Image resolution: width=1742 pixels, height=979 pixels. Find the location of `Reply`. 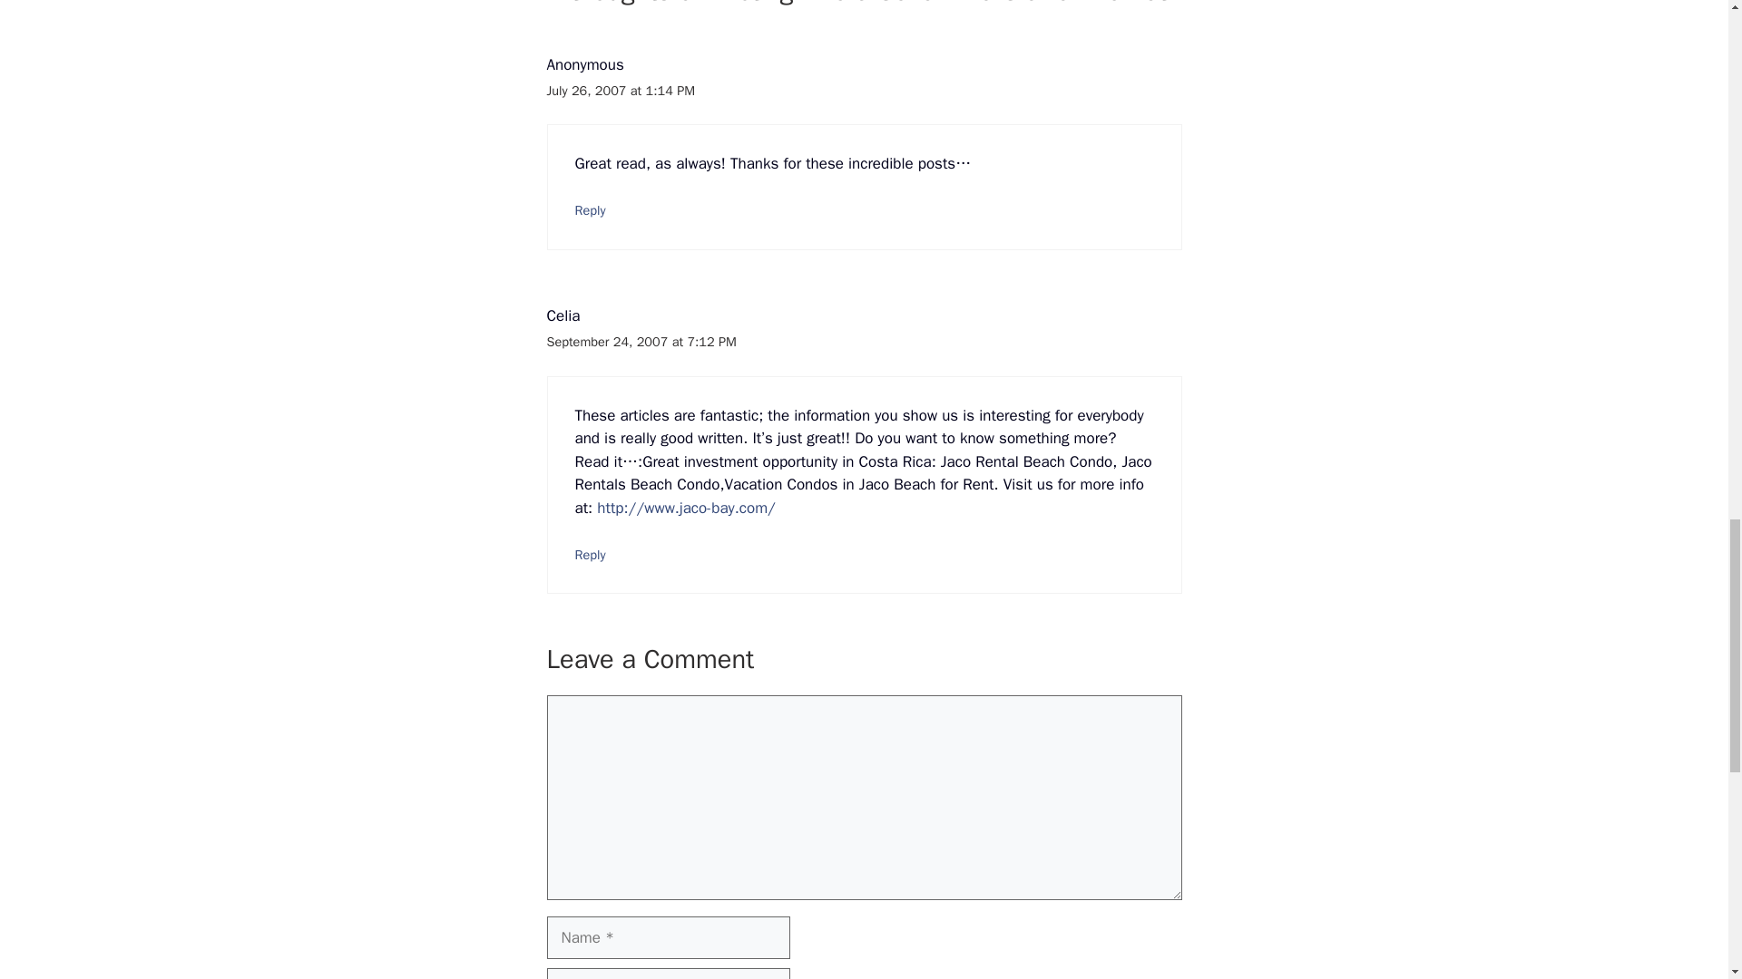

Reply is located at coordinates (590, 555).